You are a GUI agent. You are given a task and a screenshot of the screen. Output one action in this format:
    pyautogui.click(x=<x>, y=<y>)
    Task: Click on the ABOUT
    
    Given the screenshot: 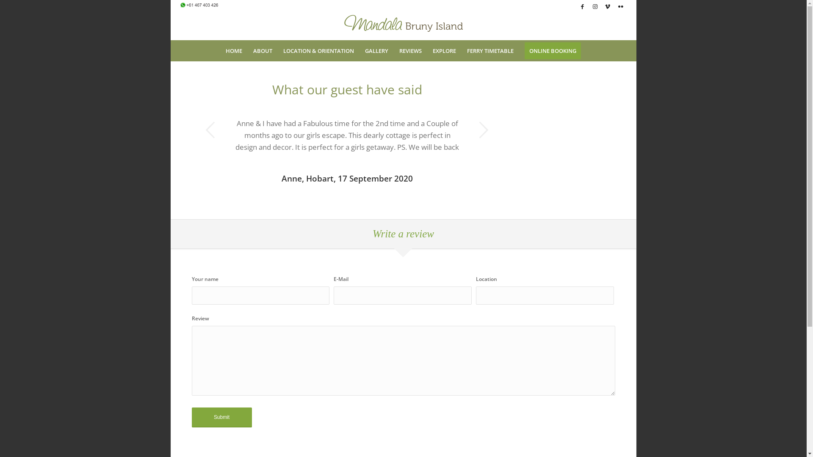 What is the action you would take?
    pyautogui.click(x=263, y=51)
    